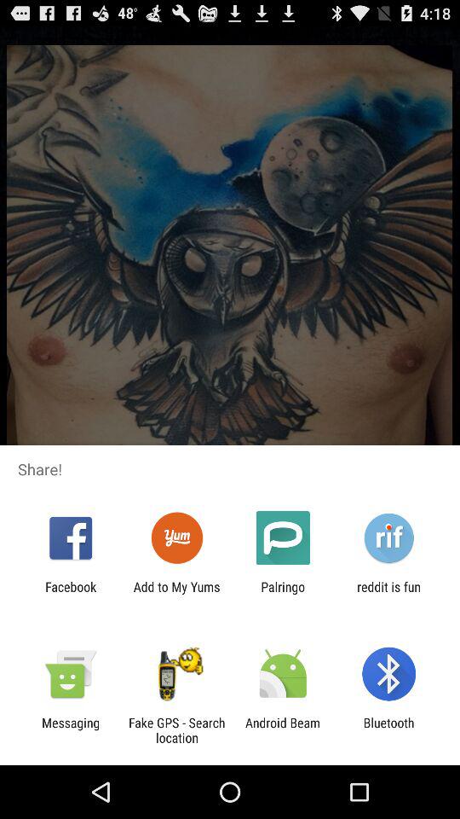 The image size is (460, 819). Describe the element at coordinates (283, 730) in the screenshot. I see `jump until android beam item` at that location.